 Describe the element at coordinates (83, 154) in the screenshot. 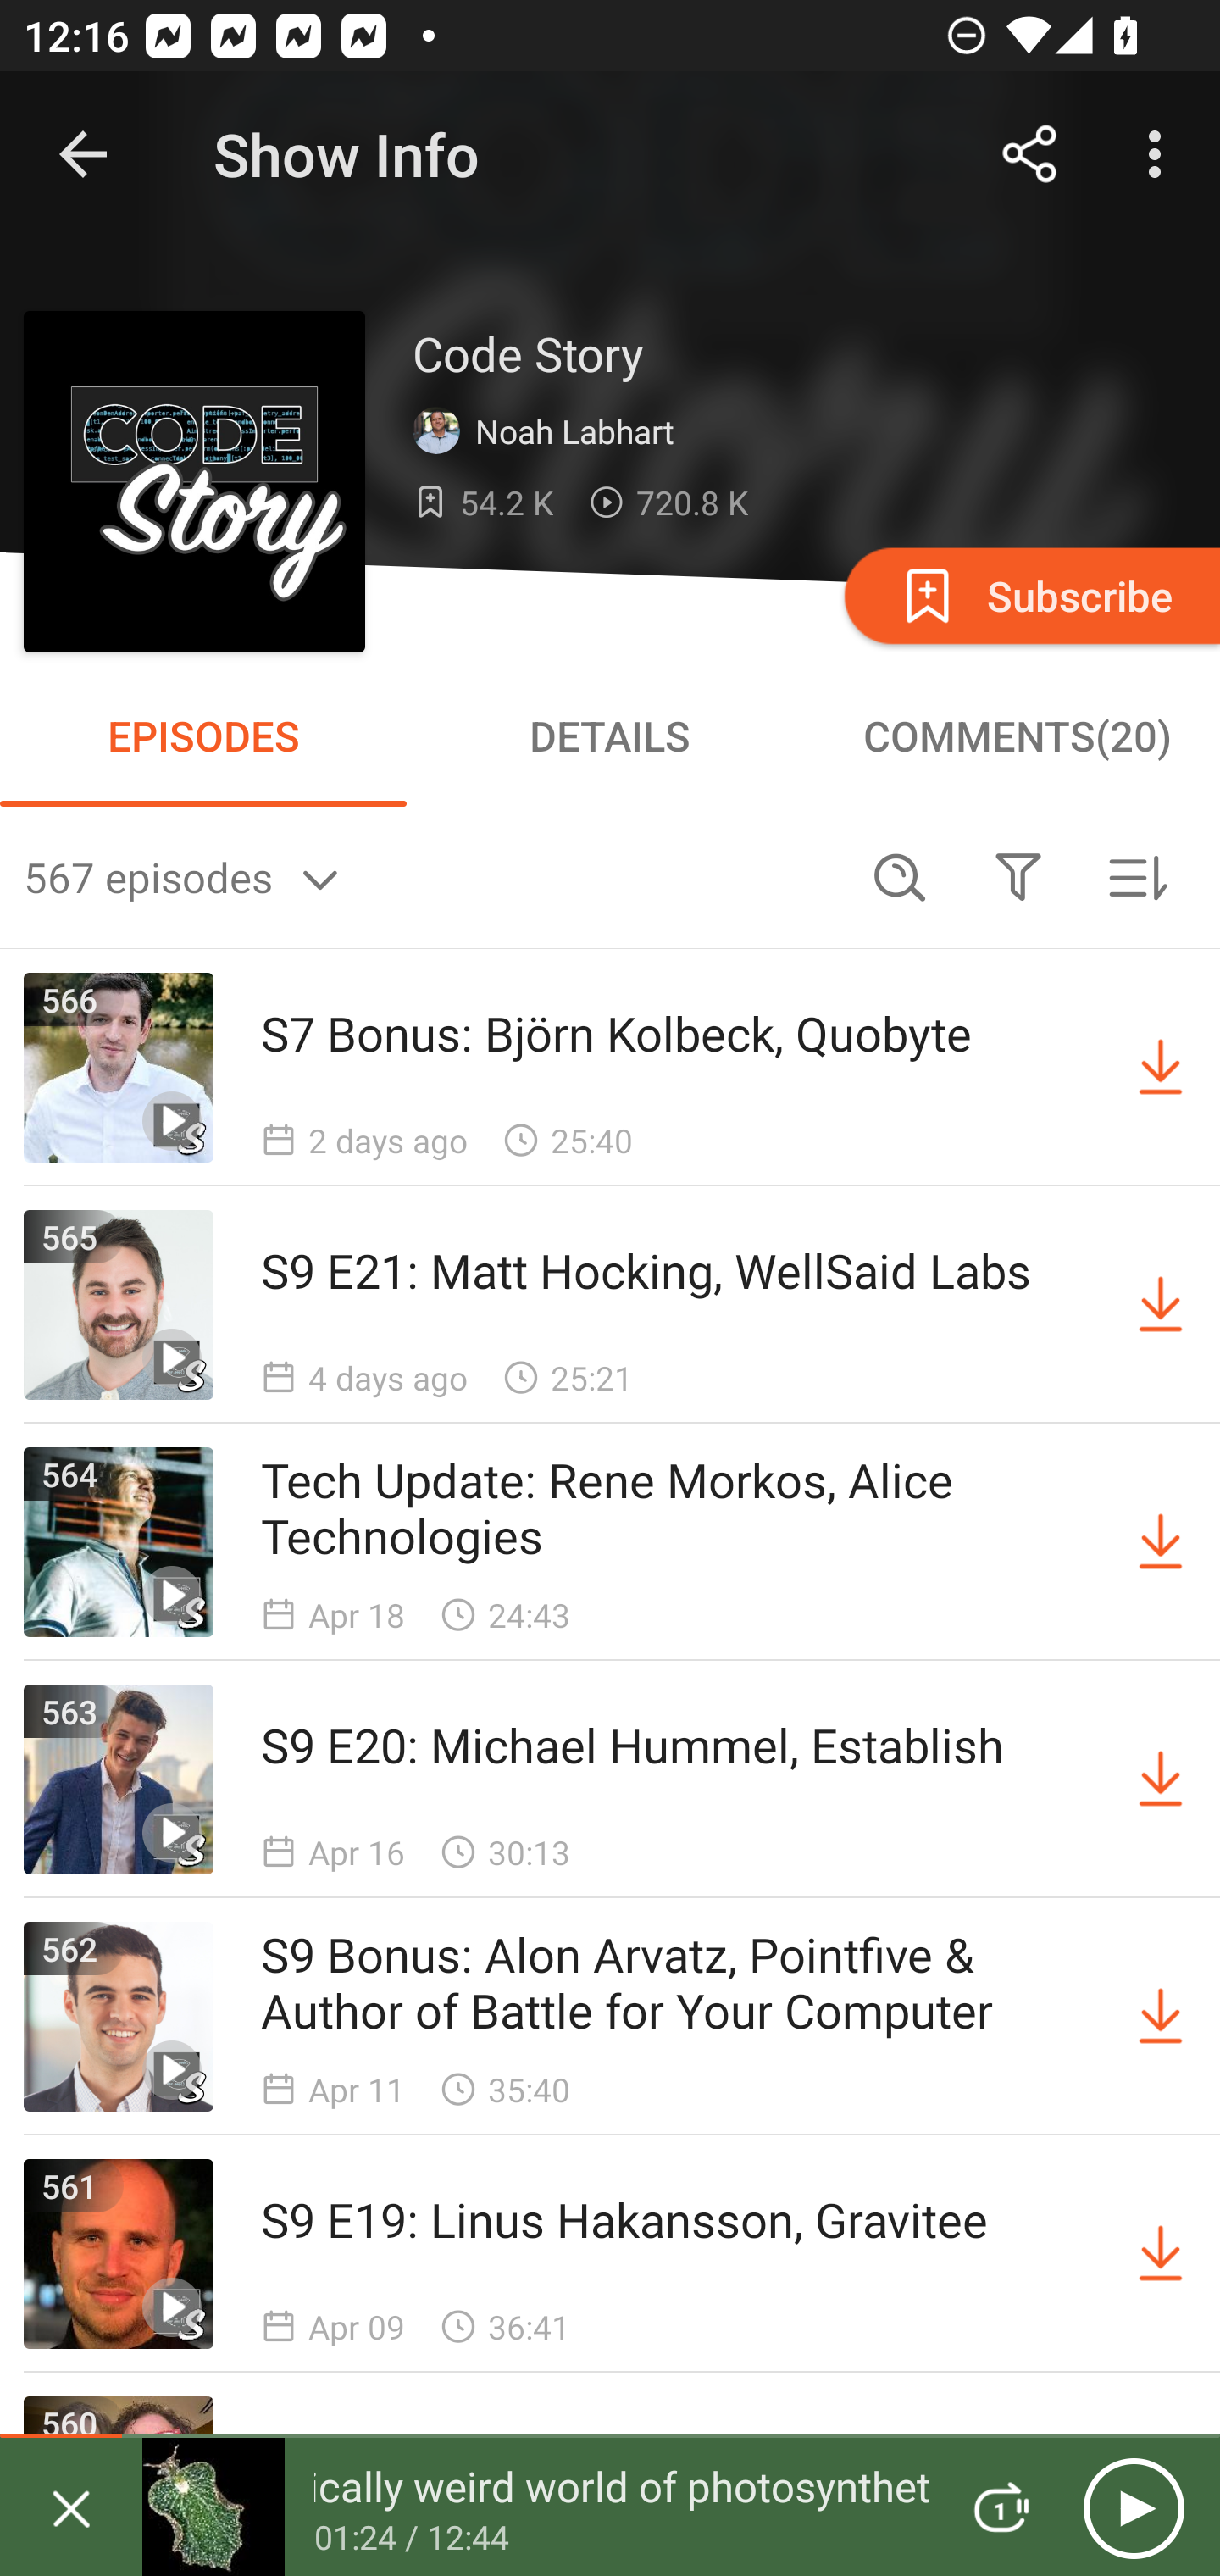

I see `Navigate up` at that location.